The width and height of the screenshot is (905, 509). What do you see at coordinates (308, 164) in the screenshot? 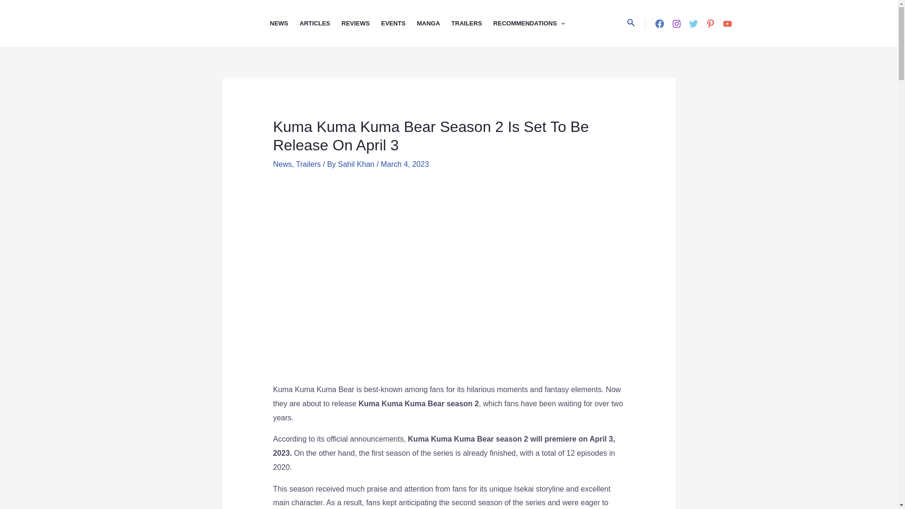
I see `Trailers` at bounding box center [308, 164].